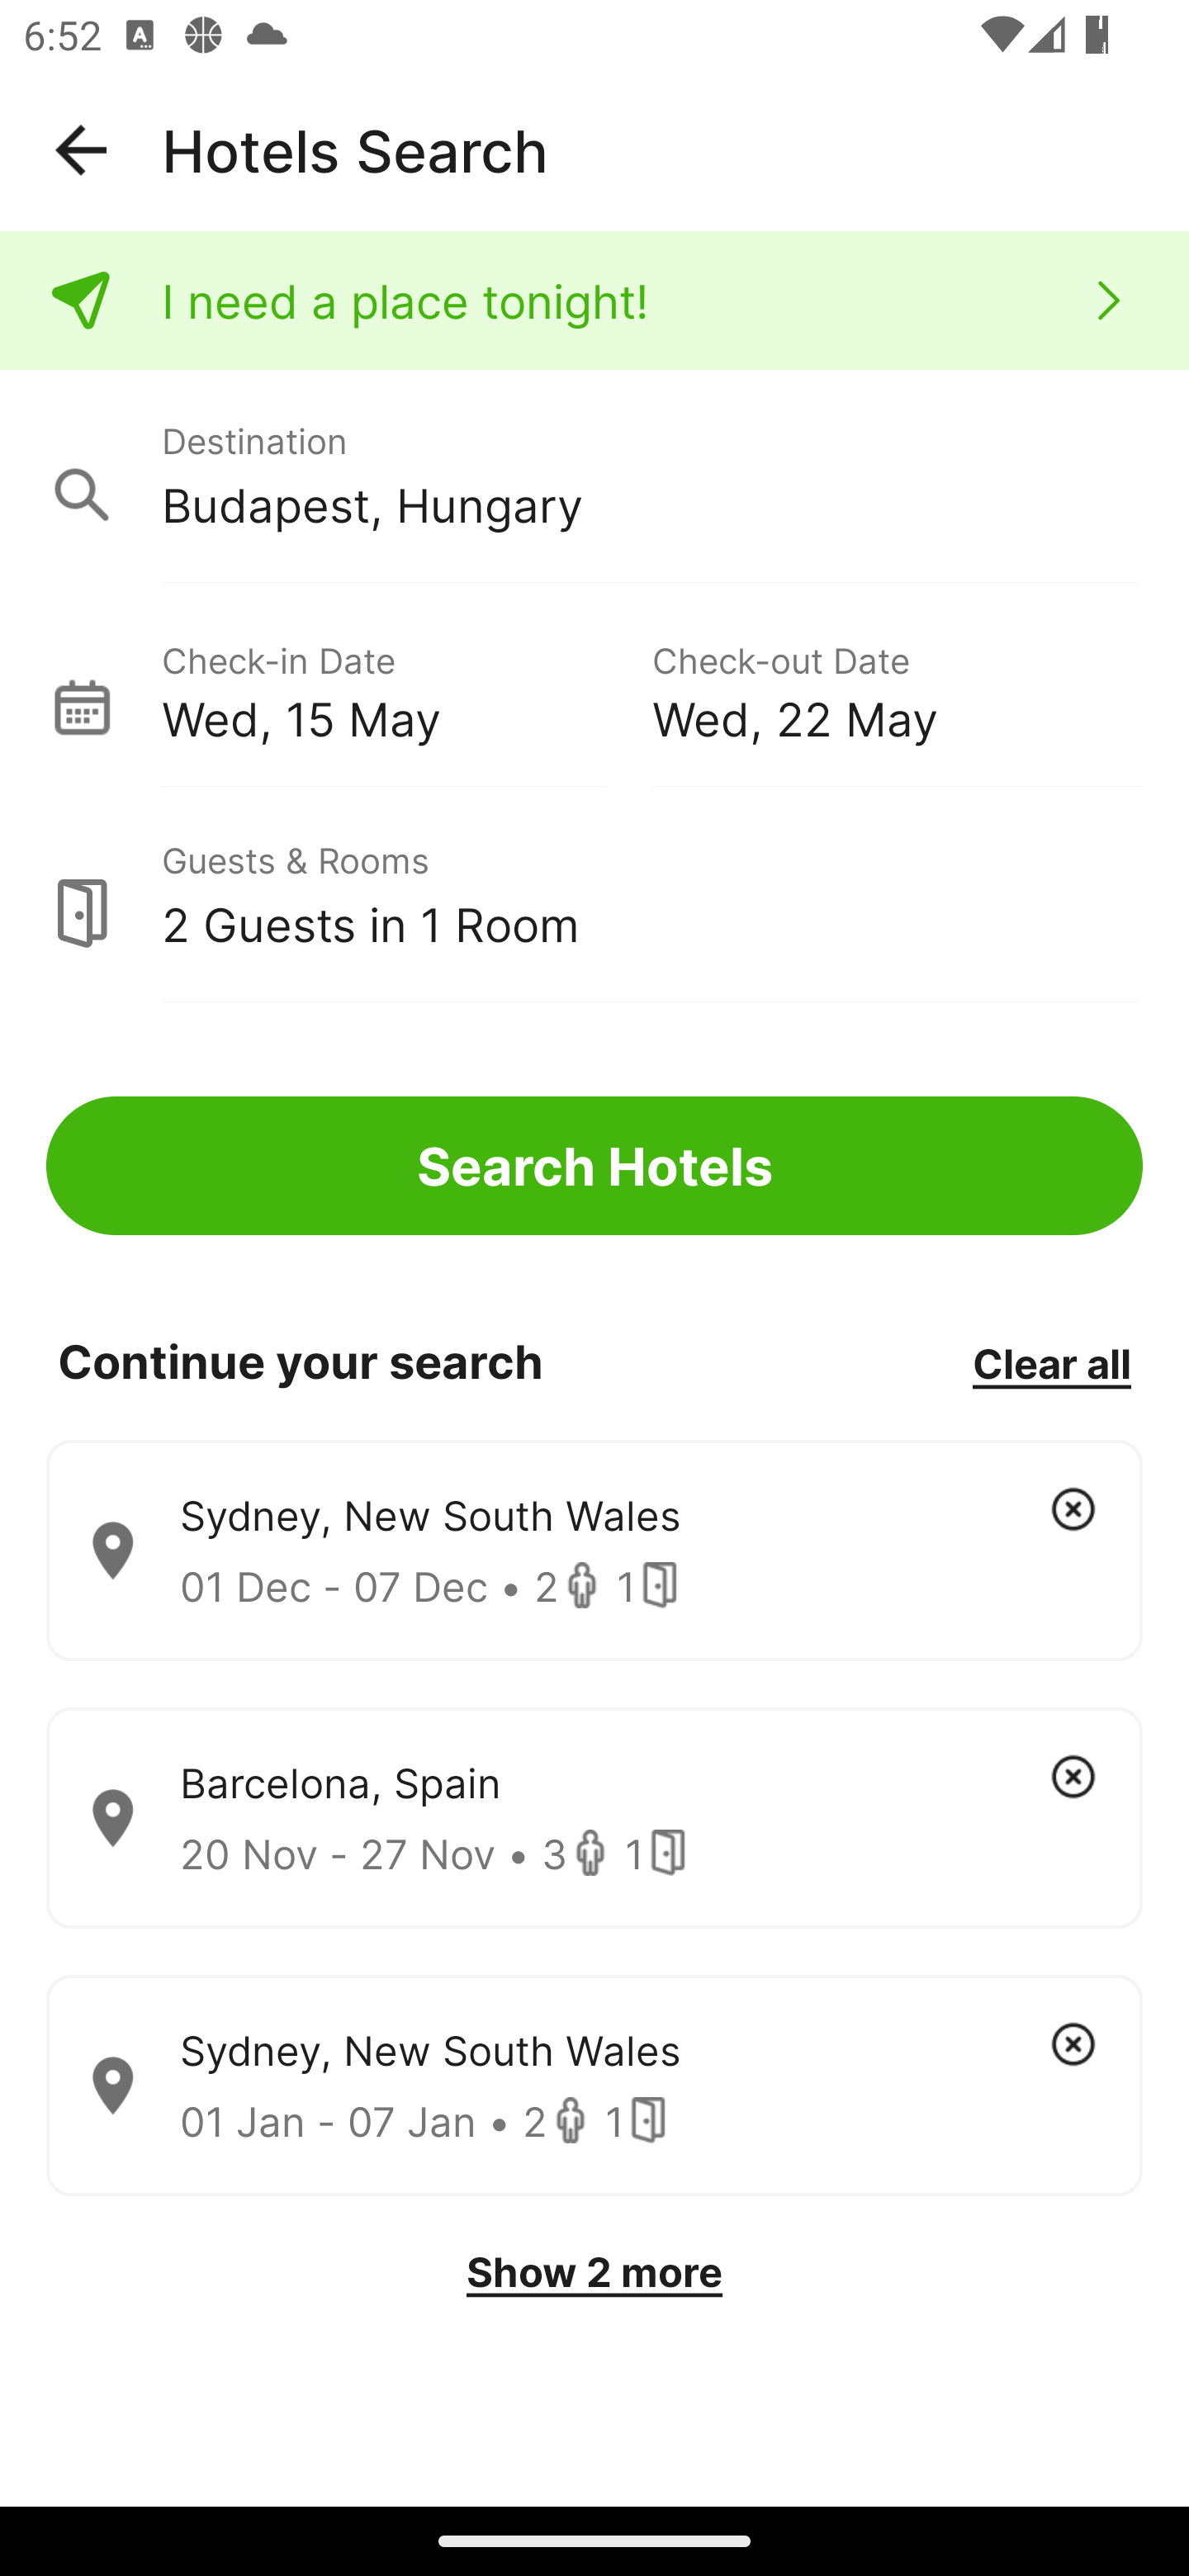 Image resolution: width=1189 pixels, height=2576 pixels. What do you see at coordinates (406, 689) in the screenshot?
I see `Check-in Date Wed, 15 May` at bounding box center [406, 689].